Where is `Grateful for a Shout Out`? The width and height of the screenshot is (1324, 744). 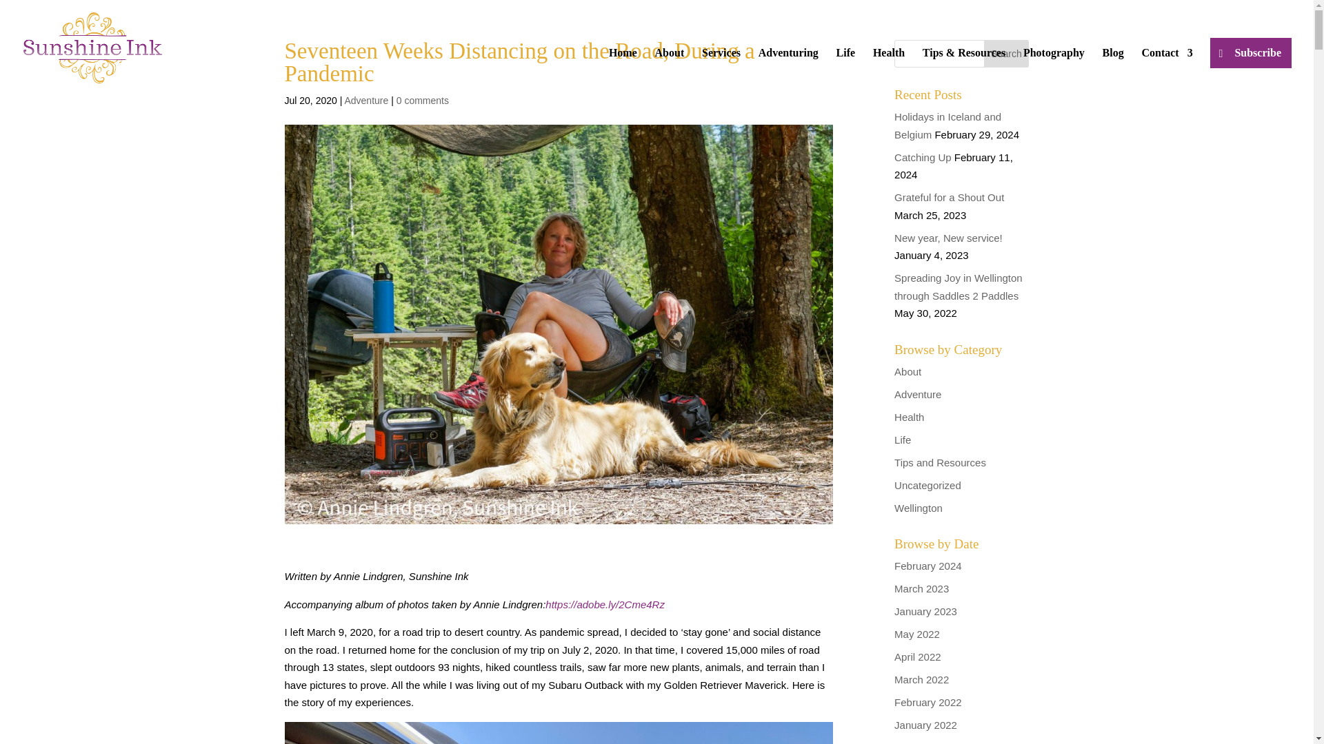 Grateful for a Shout Out is located at coordinates (949, 197).